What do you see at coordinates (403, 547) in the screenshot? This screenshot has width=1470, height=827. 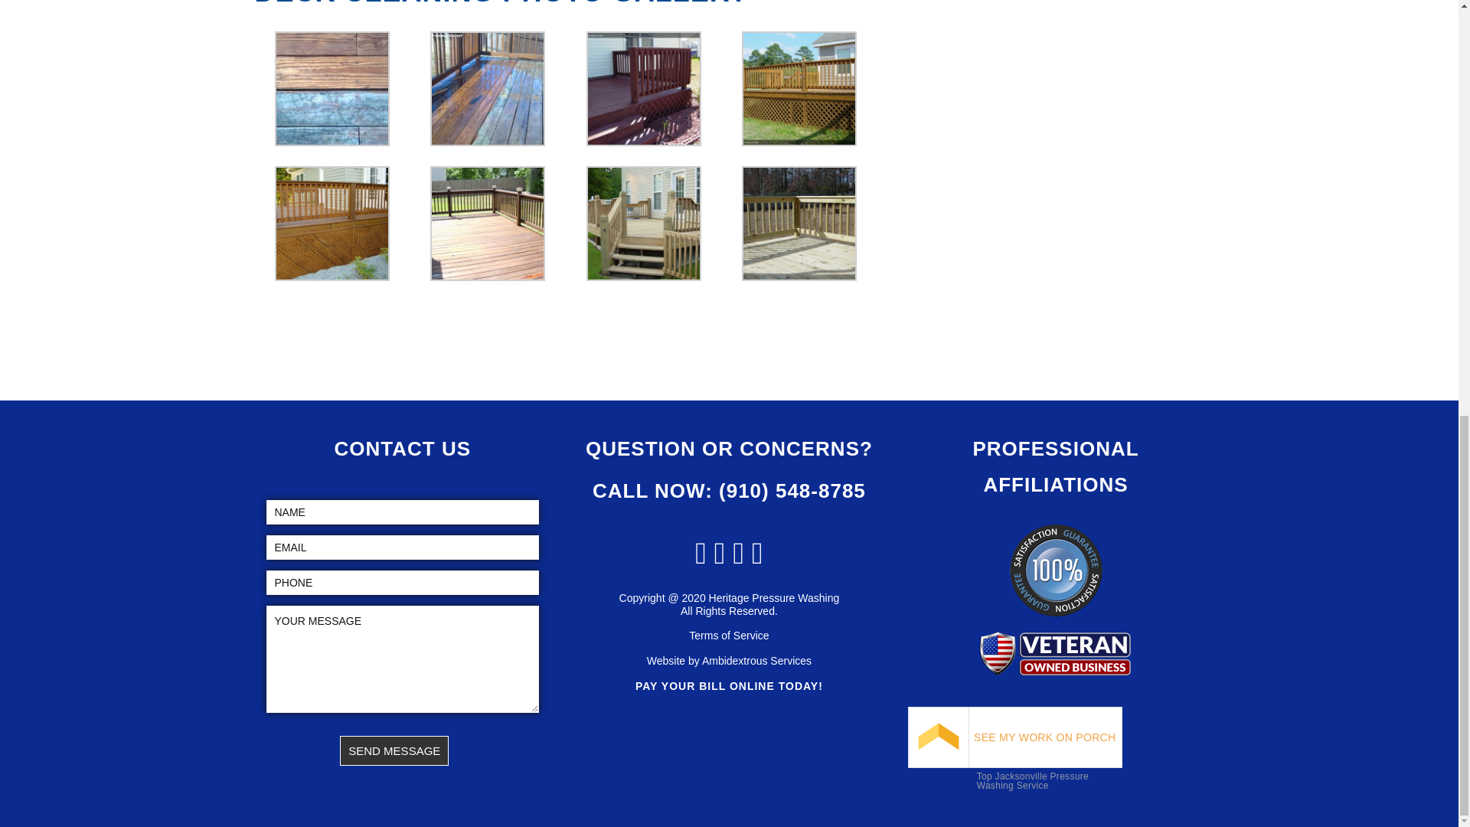 I see `EMAIL` at bounding box center [403, 547].